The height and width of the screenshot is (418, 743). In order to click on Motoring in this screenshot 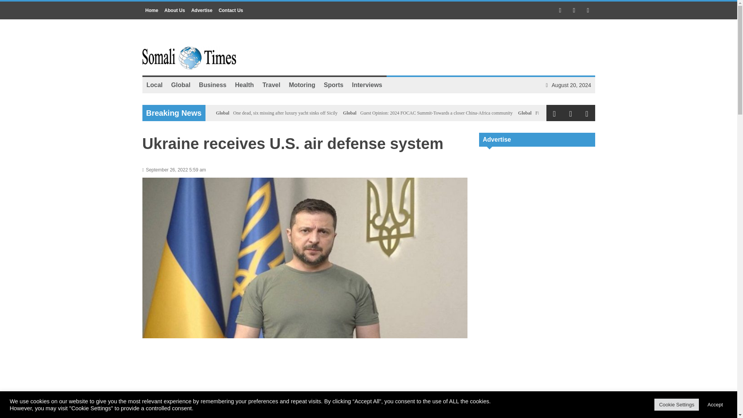, I will do `click(302, 85)`.